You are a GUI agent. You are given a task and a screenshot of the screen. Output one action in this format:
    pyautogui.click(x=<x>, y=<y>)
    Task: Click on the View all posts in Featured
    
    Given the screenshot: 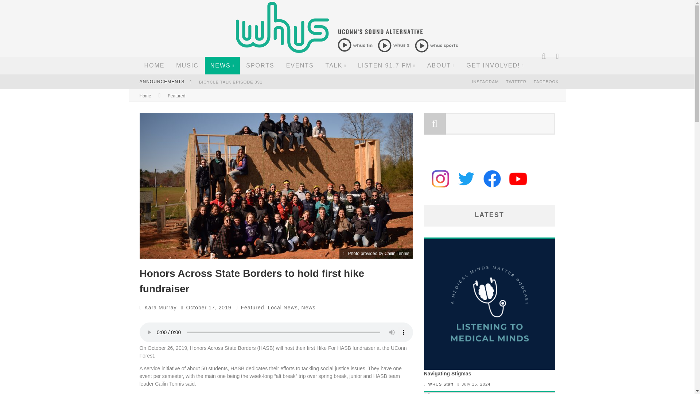 What is the action you would take?
    pyautogui.click(x=252, y=307)
    